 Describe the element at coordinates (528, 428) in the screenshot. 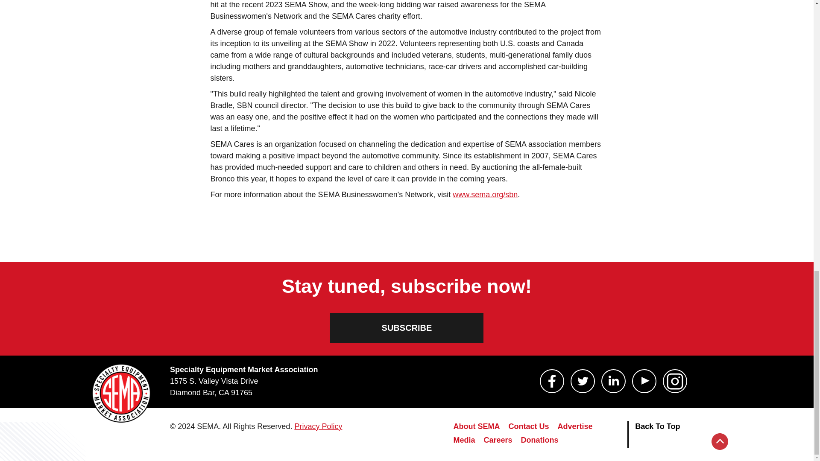

I see `Contact Us` at that location.